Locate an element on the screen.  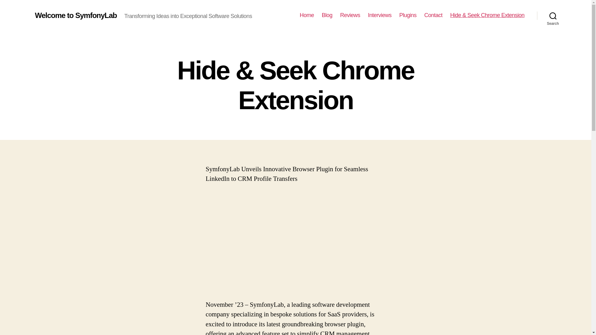
Blog is located at coordinates (327, 15).